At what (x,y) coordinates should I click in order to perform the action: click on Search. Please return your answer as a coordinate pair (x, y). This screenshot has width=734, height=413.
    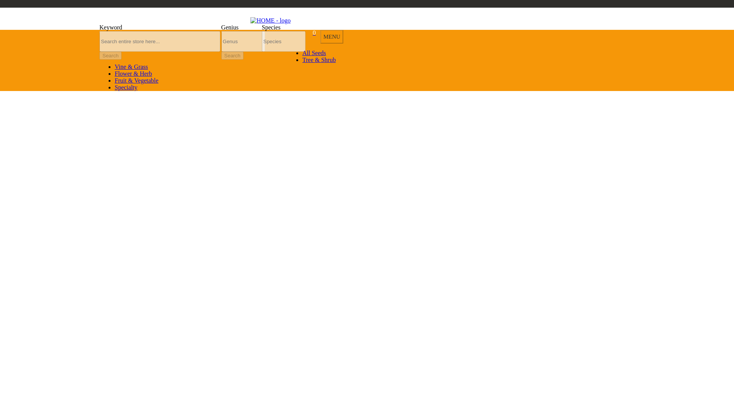
    Looking at the image, I should click on (232, 55).